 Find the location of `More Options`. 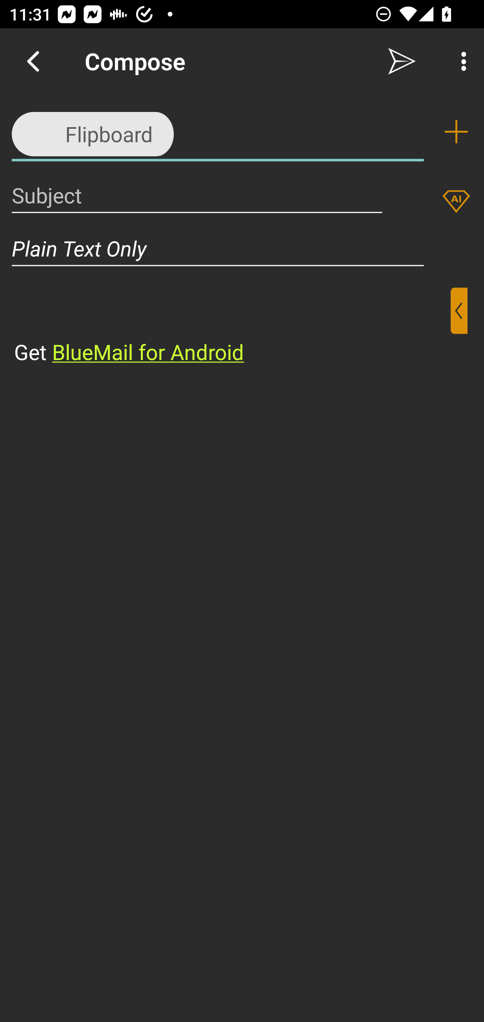

More Options is located at coordinates (460, 61).